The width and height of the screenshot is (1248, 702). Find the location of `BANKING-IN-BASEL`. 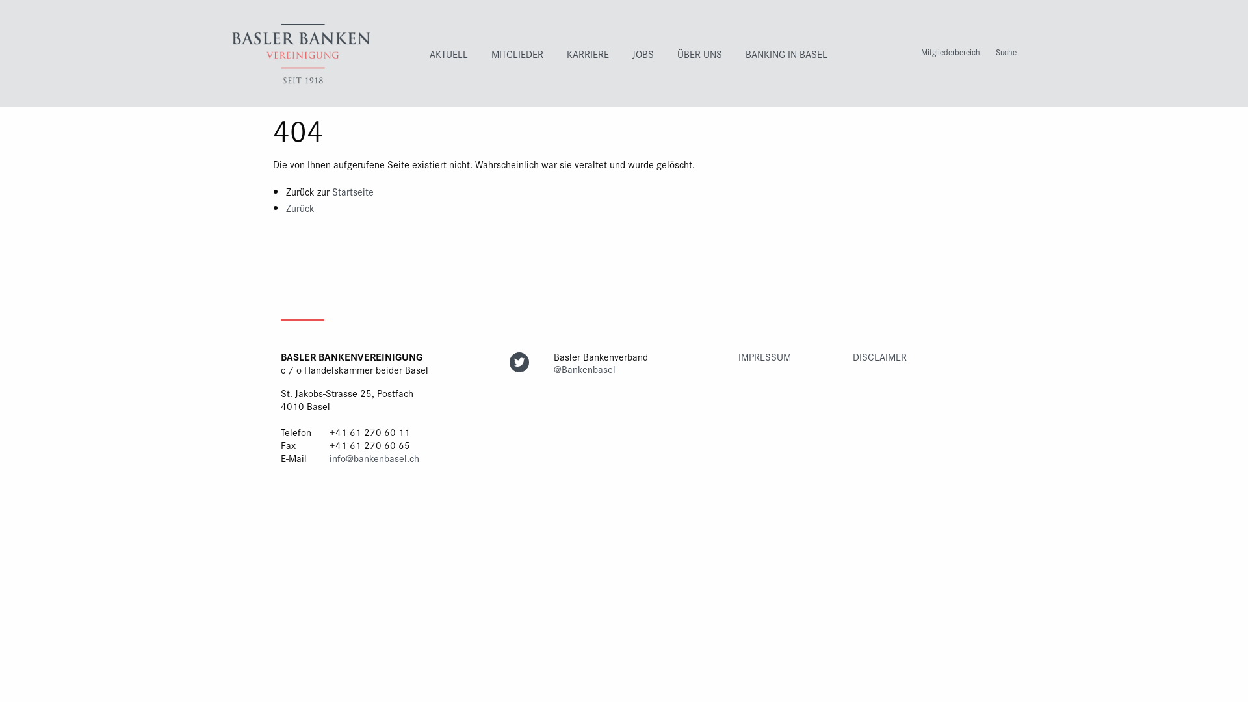

BANKING-IN-BASEL is located at coordinates (786, 53).